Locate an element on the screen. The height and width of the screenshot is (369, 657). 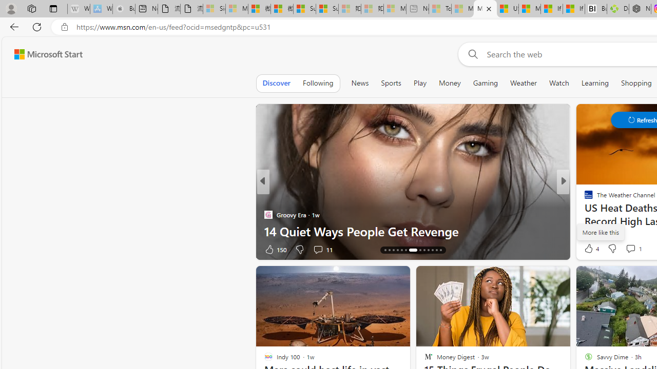
Refresh is located at coordinates (37, 27).